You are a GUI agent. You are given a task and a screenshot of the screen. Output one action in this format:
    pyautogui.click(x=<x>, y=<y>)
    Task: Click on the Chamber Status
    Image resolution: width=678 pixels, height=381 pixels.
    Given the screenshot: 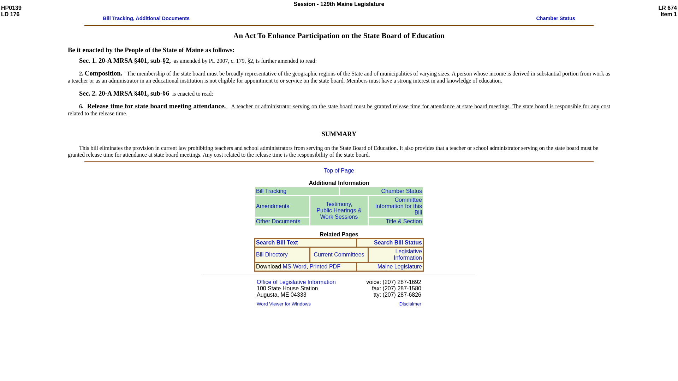 What is the action you would take?
    pyautogui.click(x=555, y=18)
    